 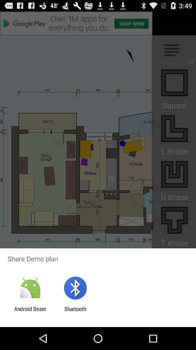 What do you see at coordinates (75, 312) in the screenshot?
I see `swipe to bluetooth item` at bounding box center [75, 312].